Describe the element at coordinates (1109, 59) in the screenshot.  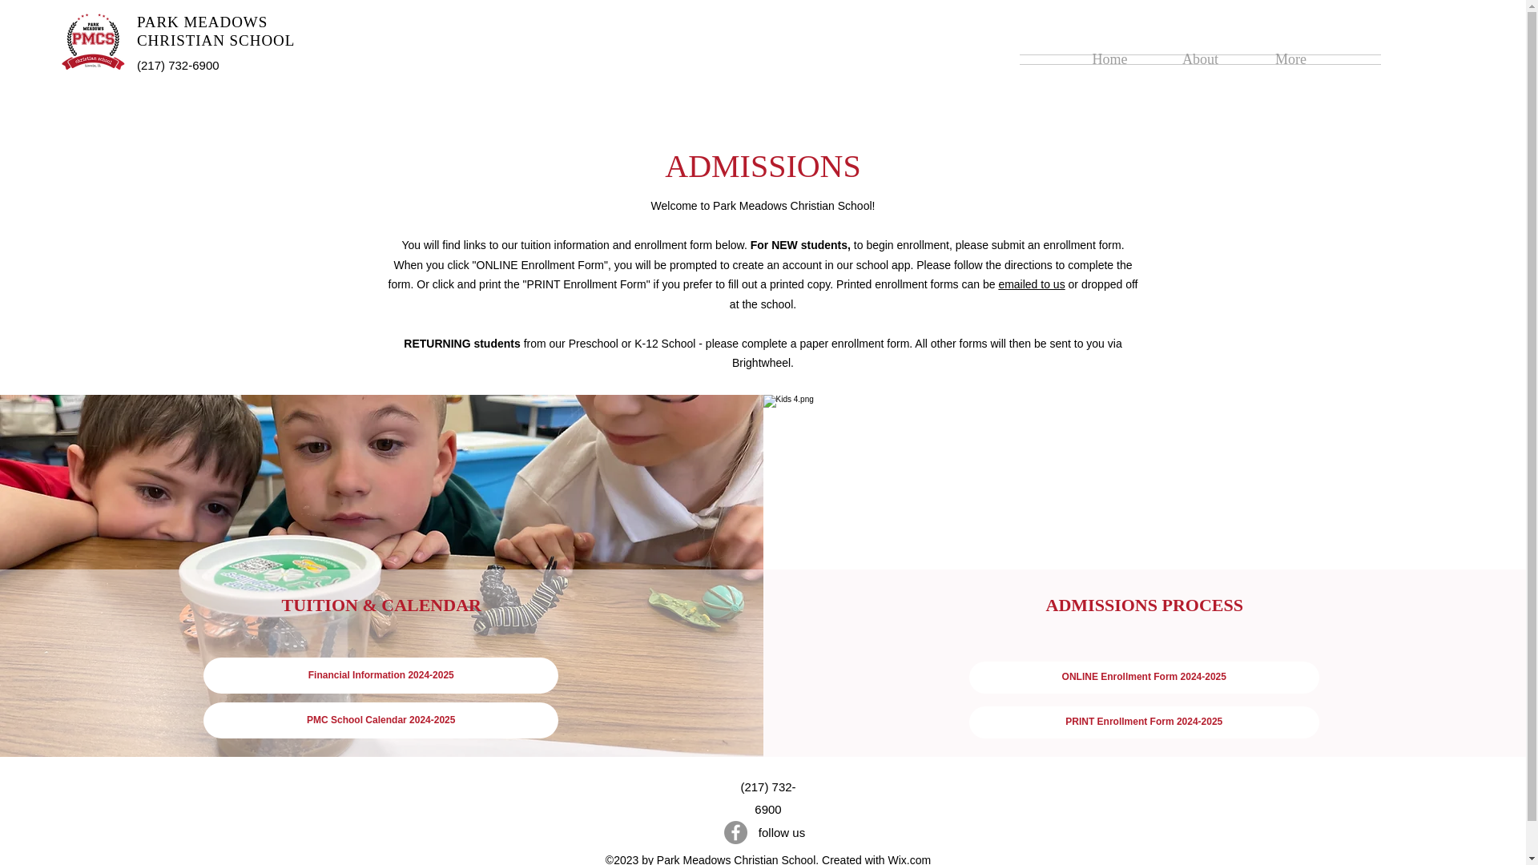
I see `Home` at that location.